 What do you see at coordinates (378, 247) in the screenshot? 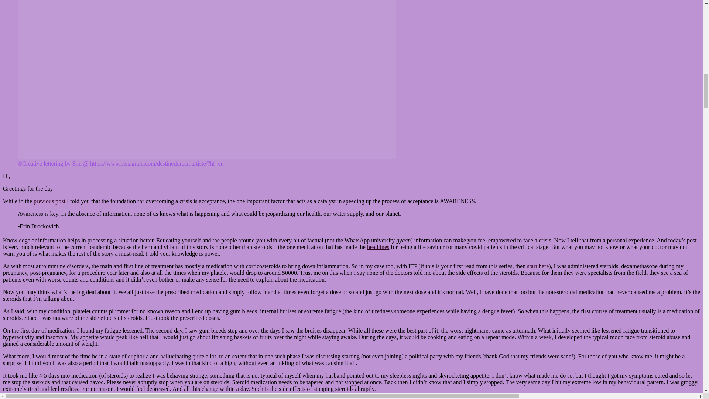
I see `headlines` at bounding box center [378, 247].